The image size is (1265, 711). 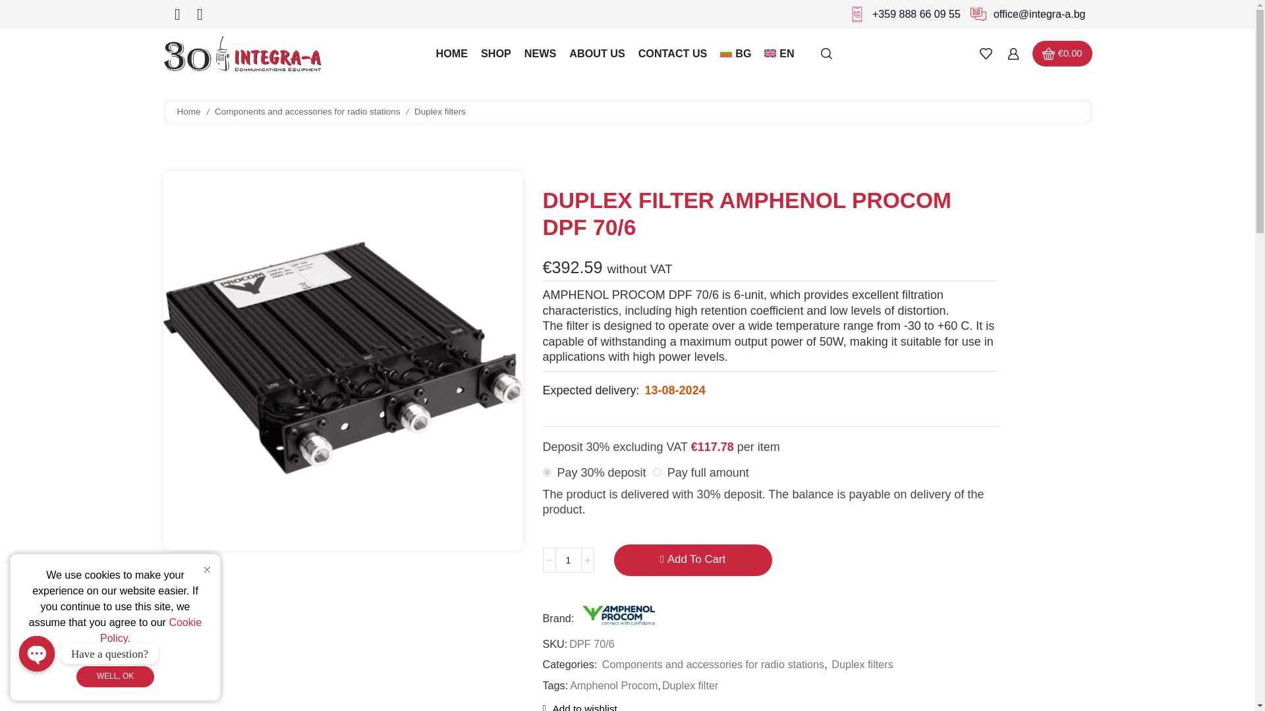 What do you see at coordinates (597, 53) in the screenshot?
I see `ABOUT US` at bounding box center [597, 53].